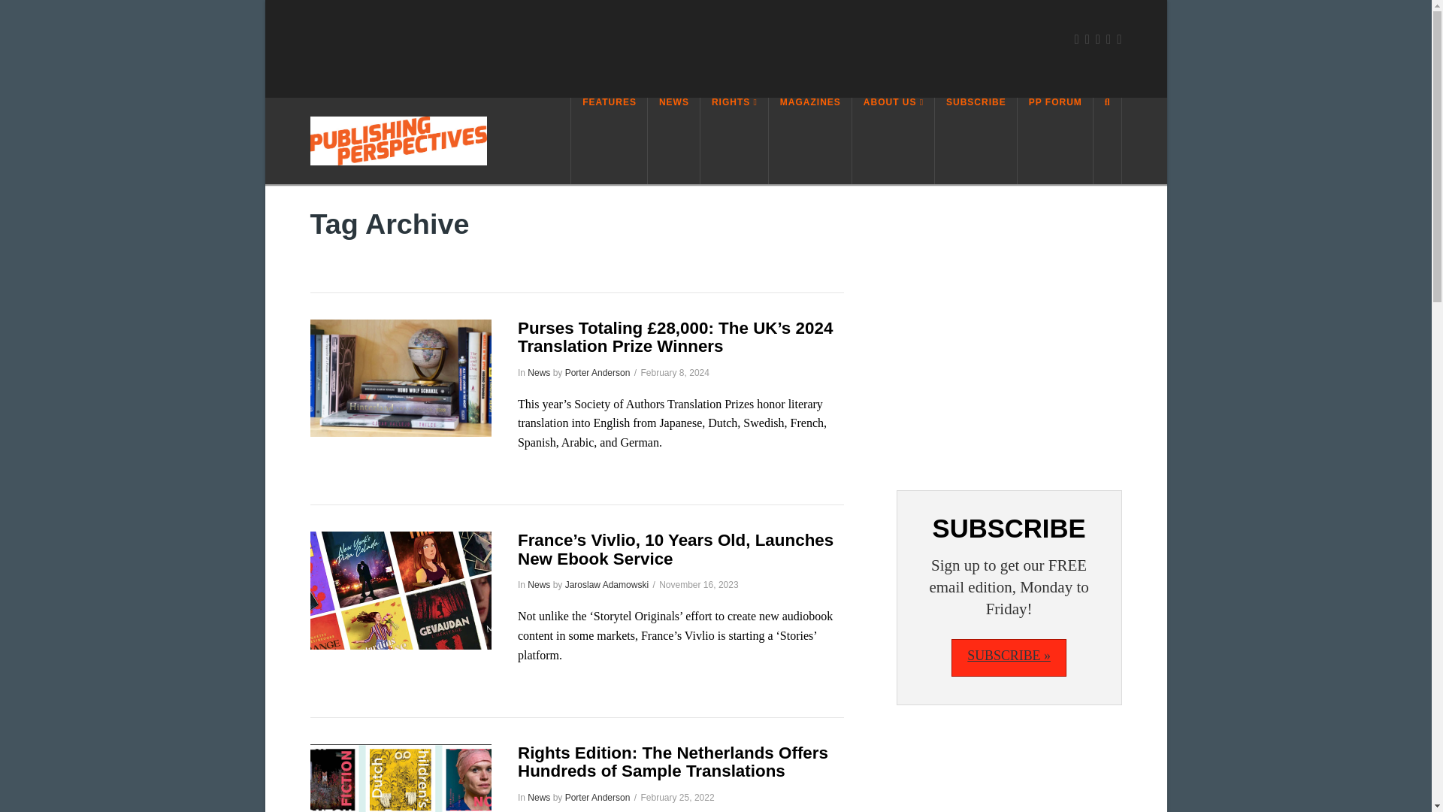 The image size is (1443, 812). What do you see at coordinates (894, 141) in the screenshot?
I see `ABOUT US` at bounding box center [894, 141].